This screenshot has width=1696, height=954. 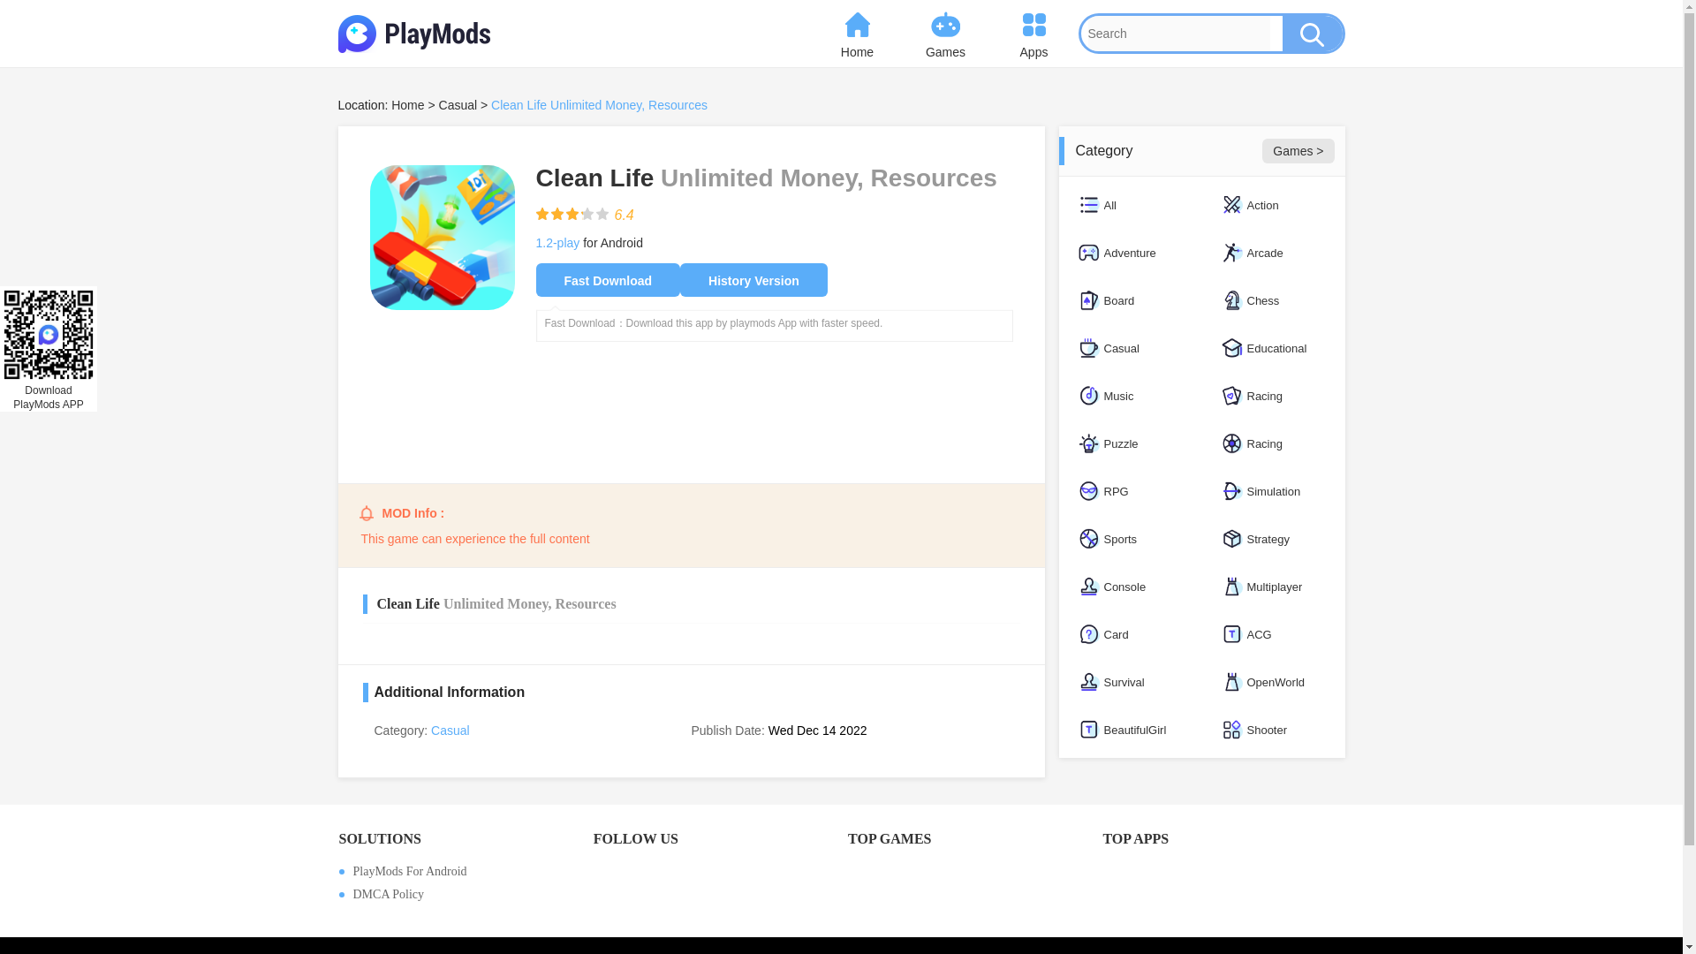 I want to click on Home, so click(x=856, y=34).